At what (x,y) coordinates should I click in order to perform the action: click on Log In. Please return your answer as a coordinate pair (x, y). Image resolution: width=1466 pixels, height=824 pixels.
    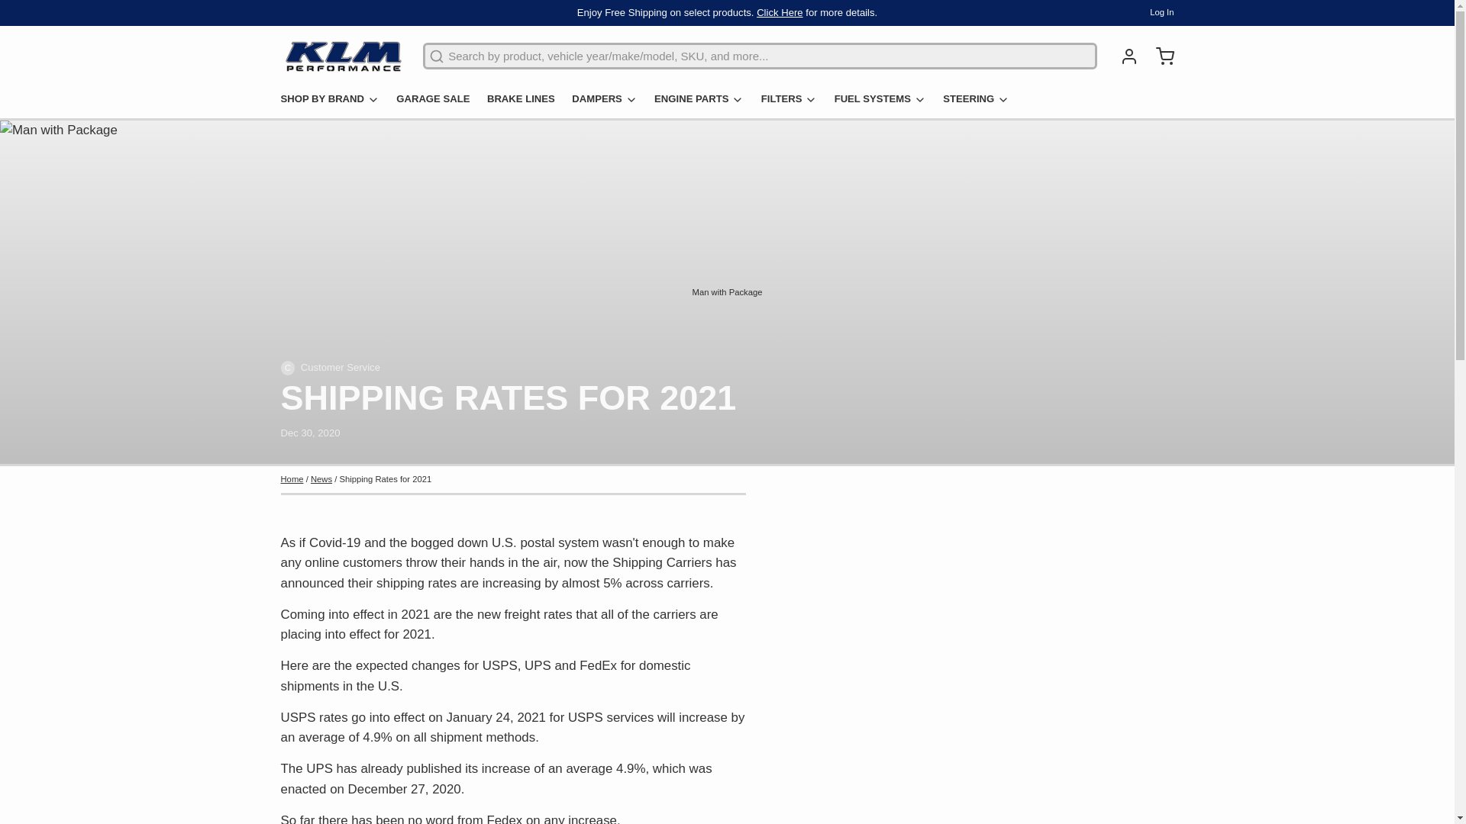
    Looking at the image, I should click on (1161, 12).